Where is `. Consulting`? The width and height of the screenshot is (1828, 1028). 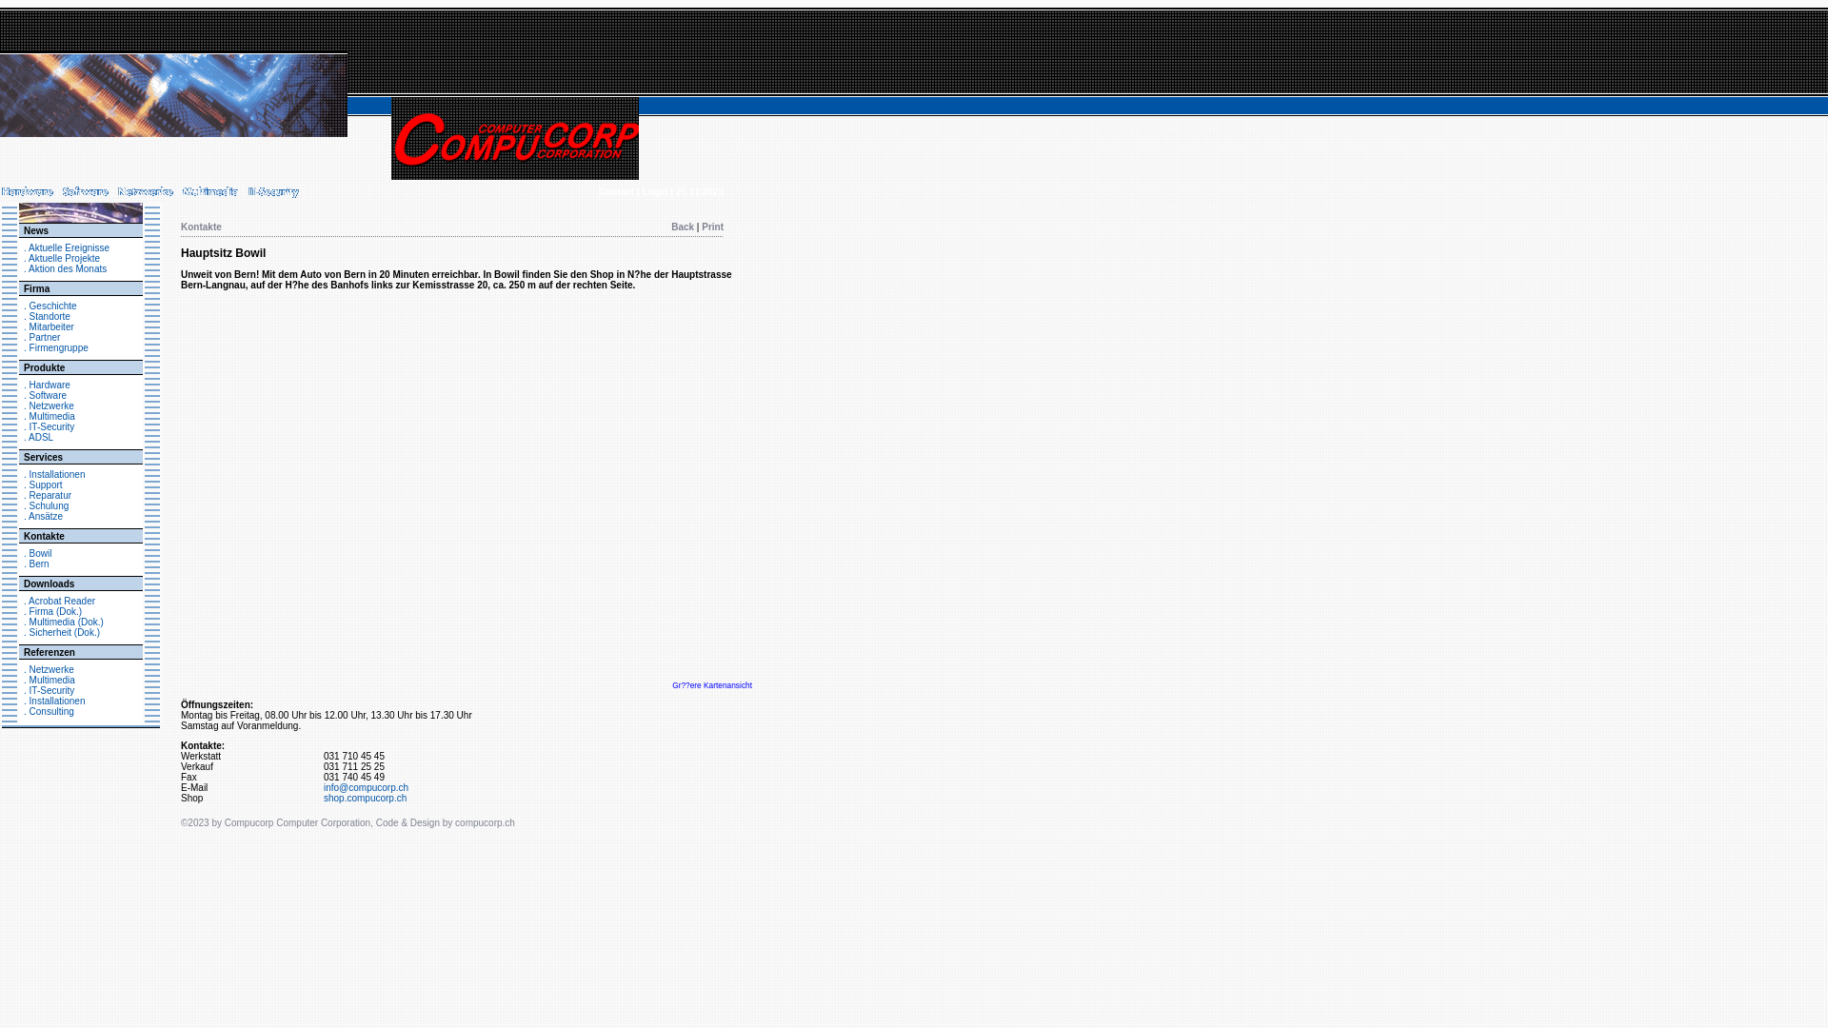
. Consulting is located at coordinates (50, 712).